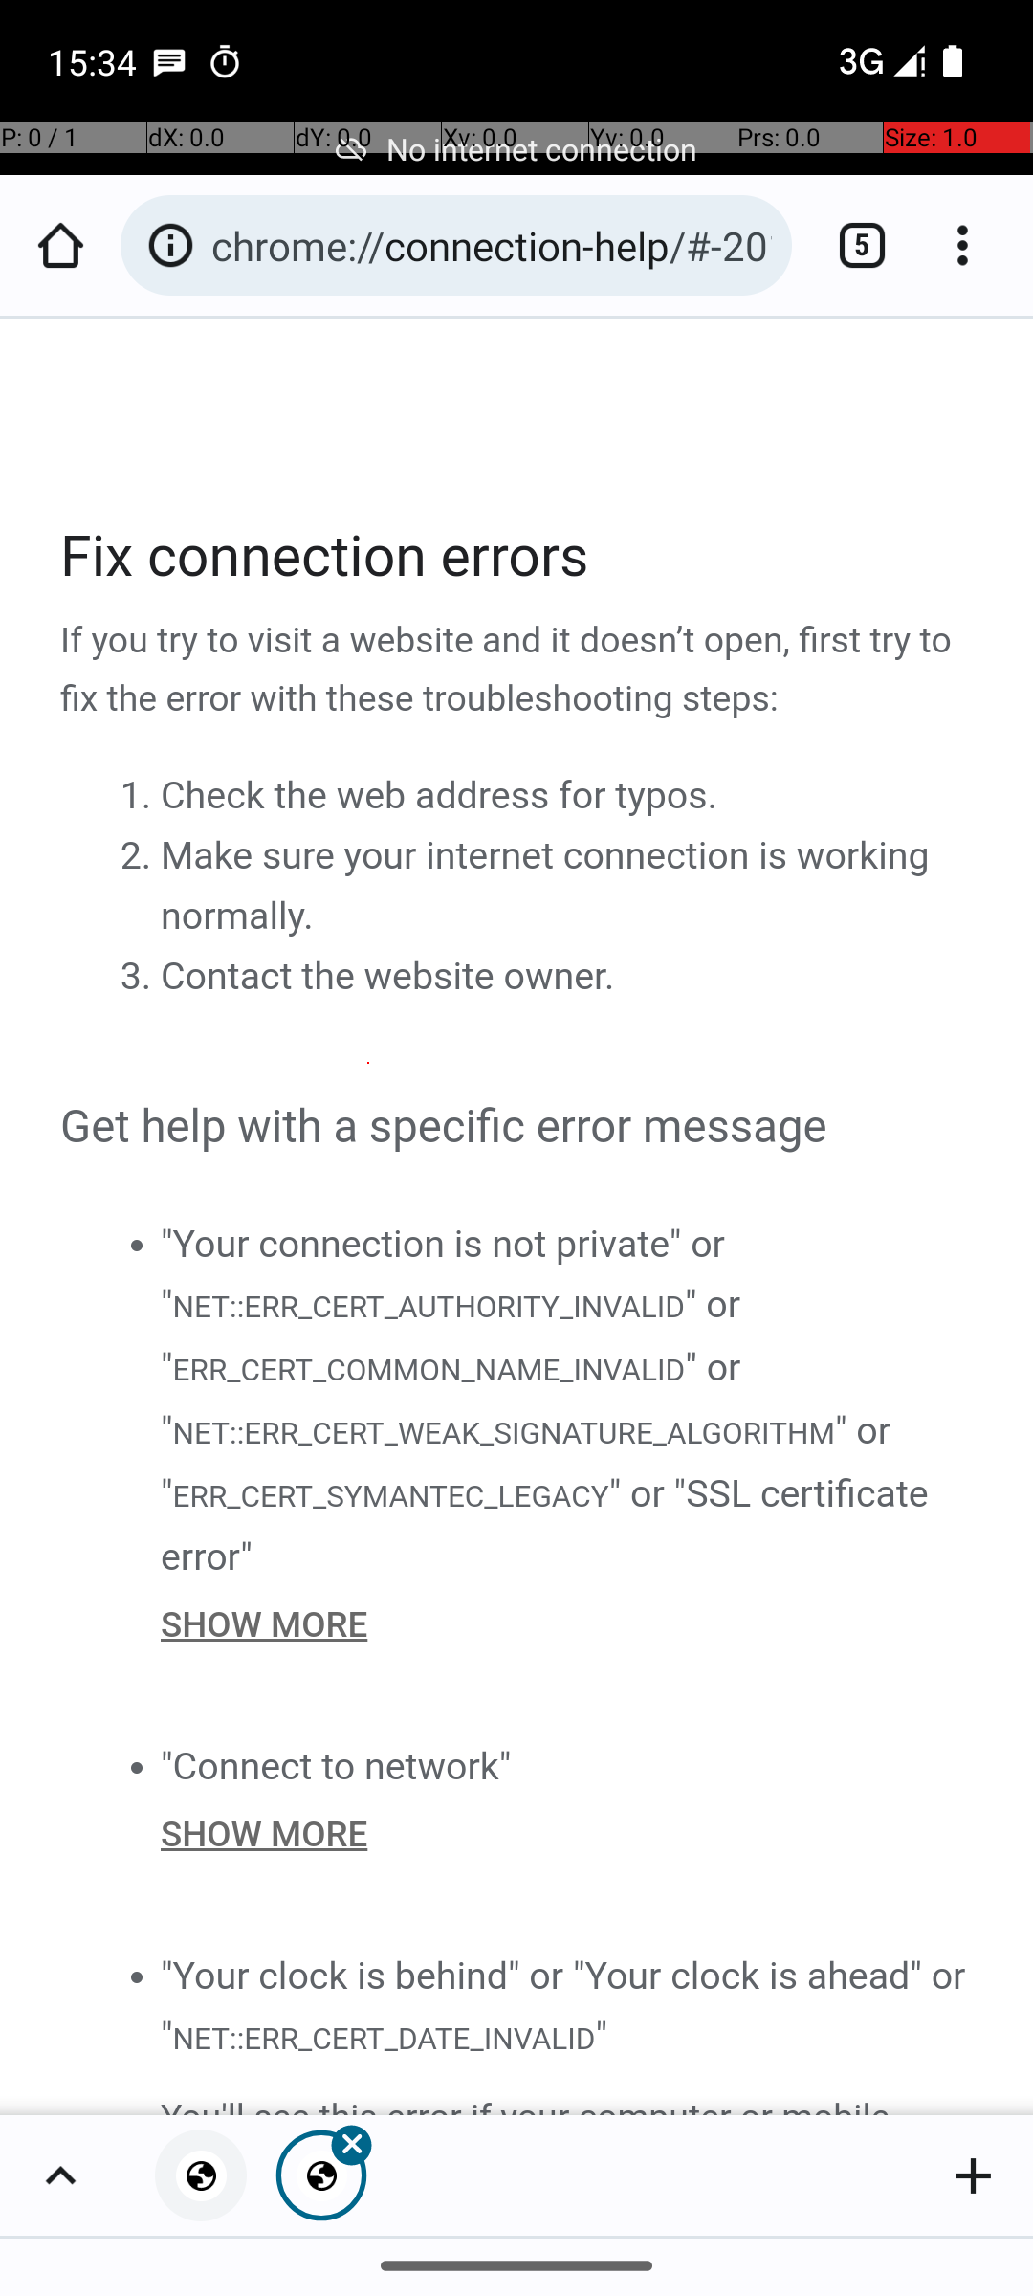 This screenshot has height=2296, width=1033. What do you see at coordinates (140, 856) in the screenshot?
I see `2. ` at bounding box center [140, 856].